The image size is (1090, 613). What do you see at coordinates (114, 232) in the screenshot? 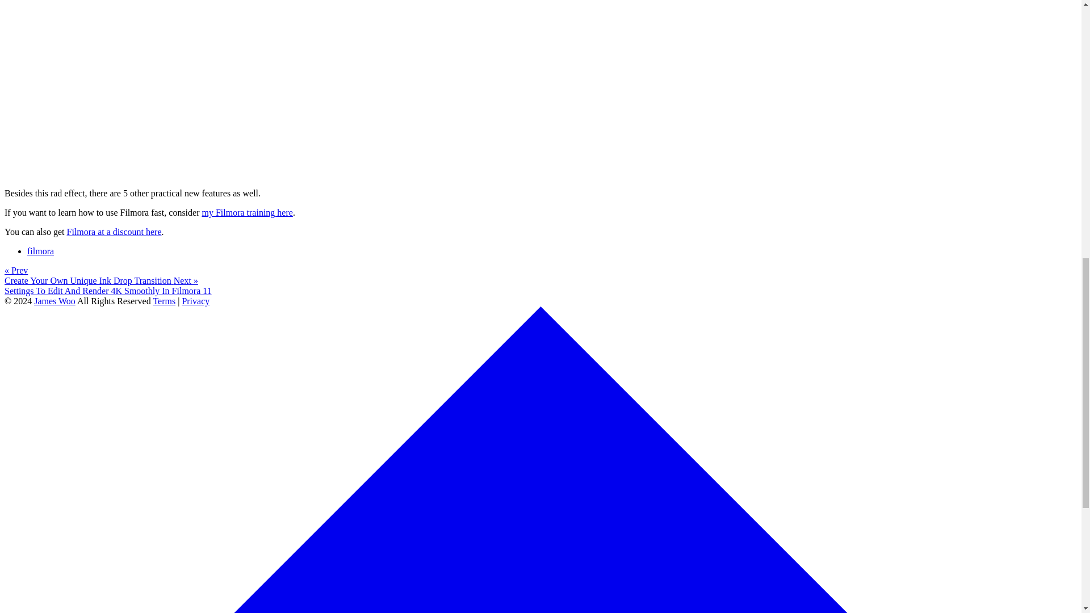
I see `Filmora at a discount here` at bounding box center [114, 232].